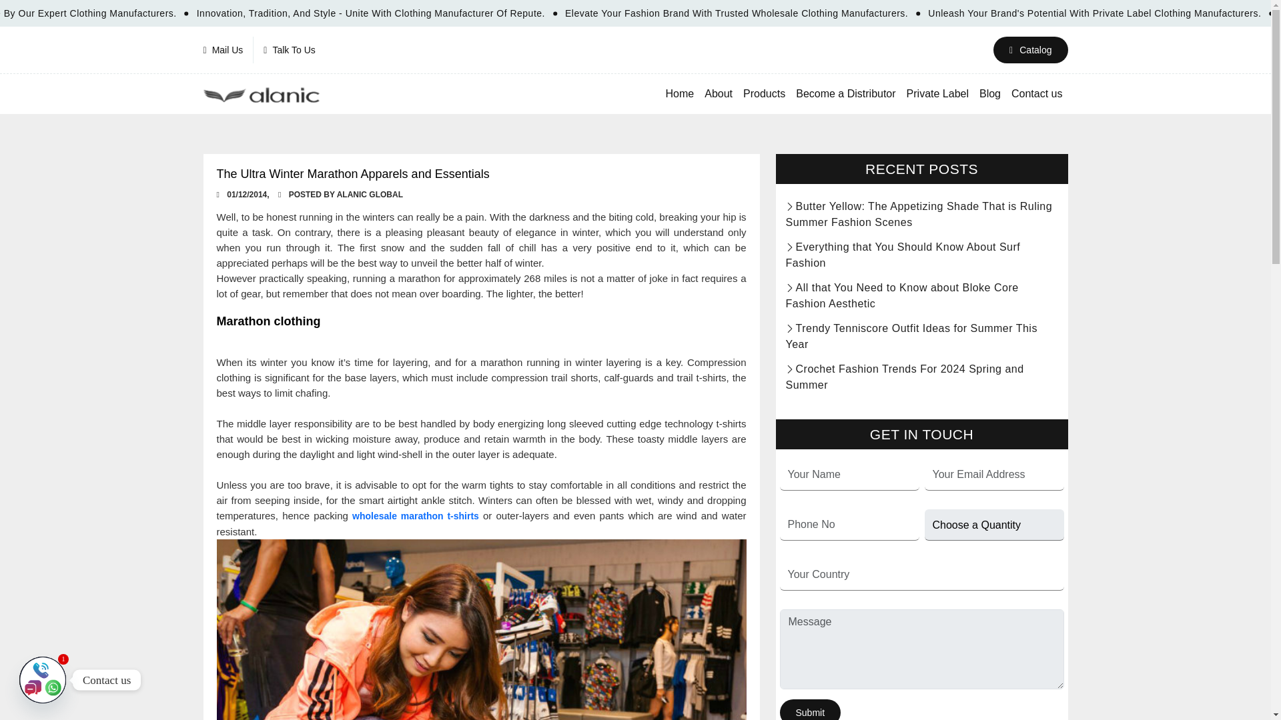 This screenshot has width=1281, height=720. Describe the element at coordinates (1030, 50) in the screenshot. I see `Catalog` at that location.